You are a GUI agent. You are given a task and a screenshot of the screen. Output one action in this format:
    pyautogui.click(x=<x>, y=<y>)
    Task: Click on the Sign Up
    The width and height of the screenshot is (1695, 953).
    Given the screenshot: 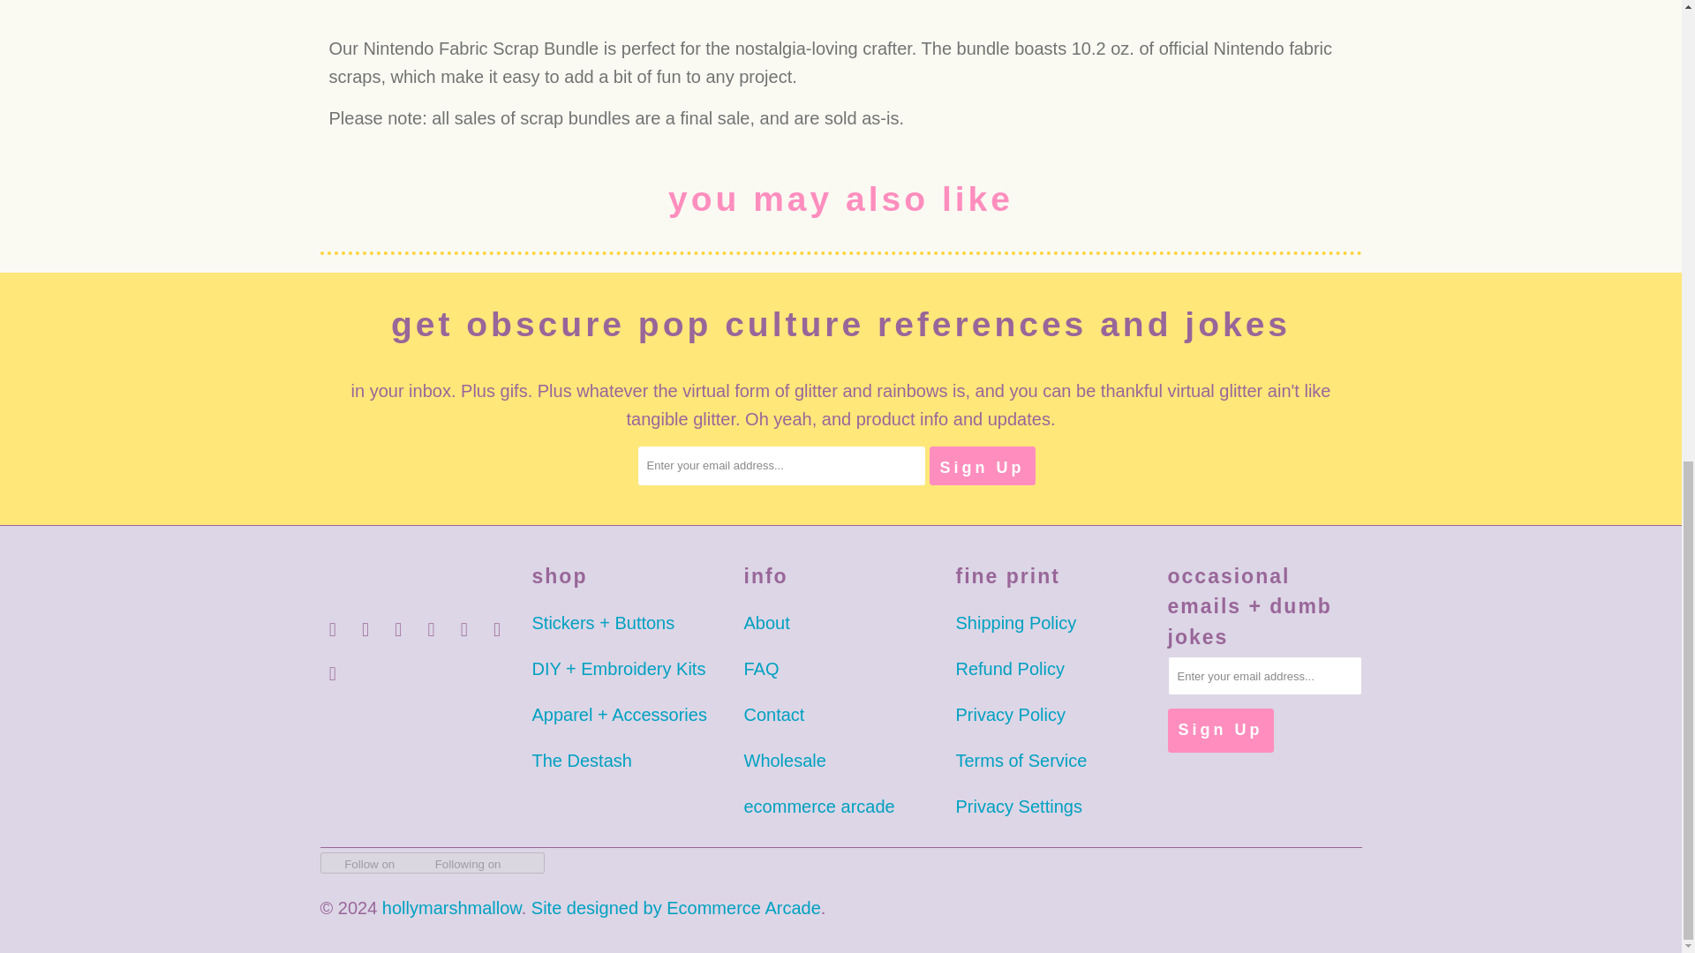 What is the action you would take?
    pyautogui.click(x=1220, y=731)
    